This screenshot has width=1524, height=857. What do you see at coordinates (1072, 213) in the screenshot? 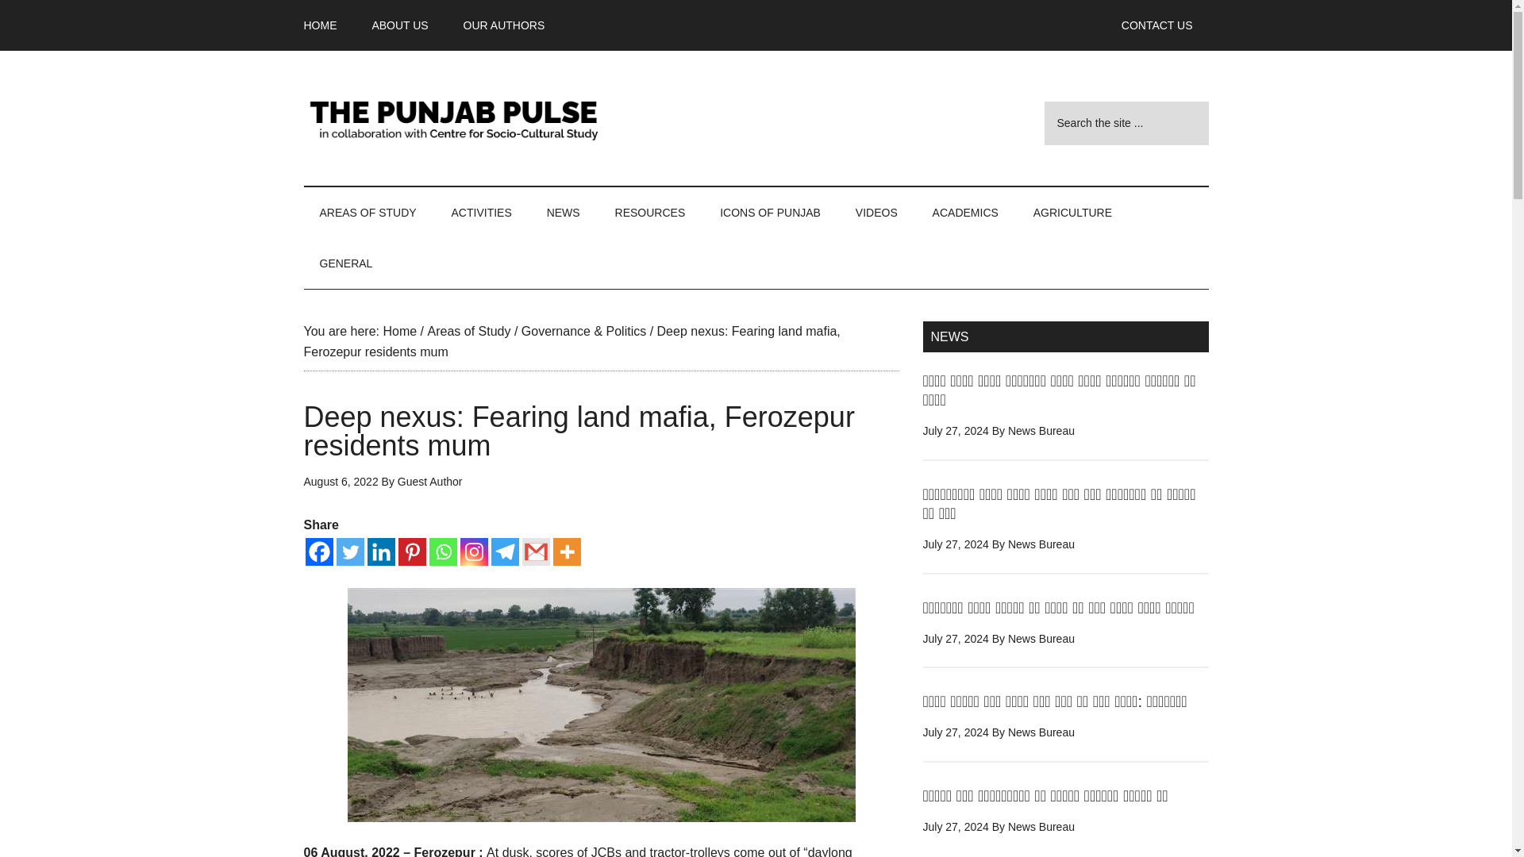
I see `AGRICULTURE` at bounding box center [1072, 213].